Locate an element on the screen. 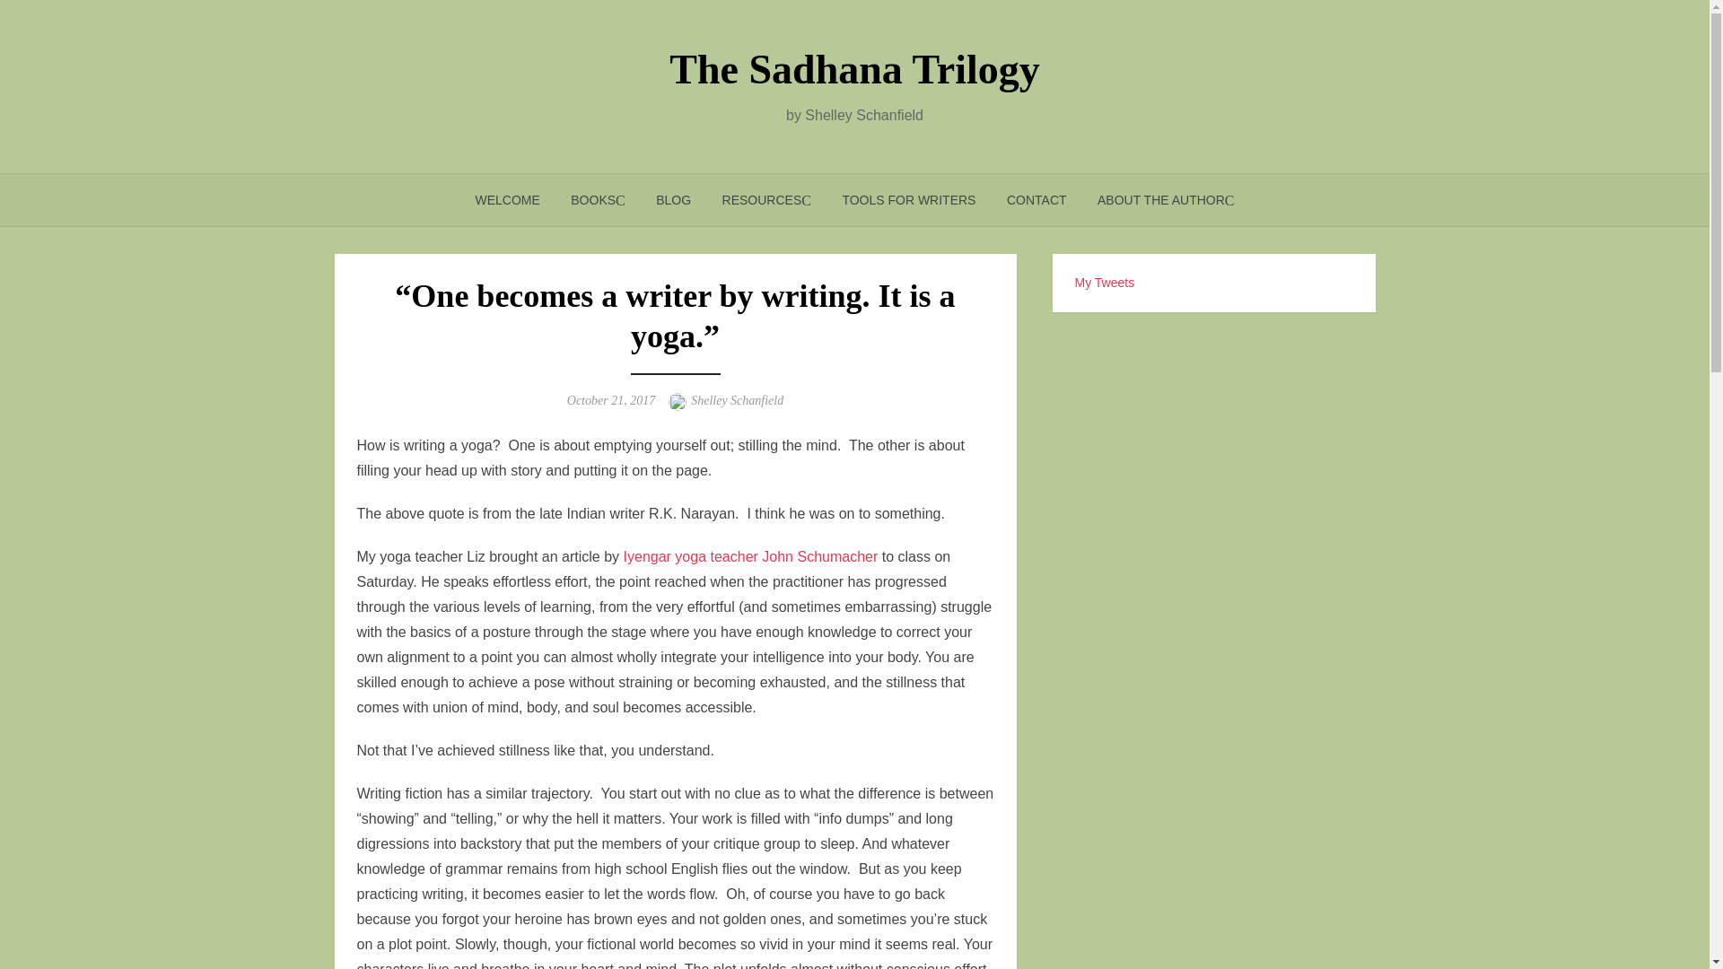 The image size is (1723, 969). WELCOME is located at coordinates (507, 199).